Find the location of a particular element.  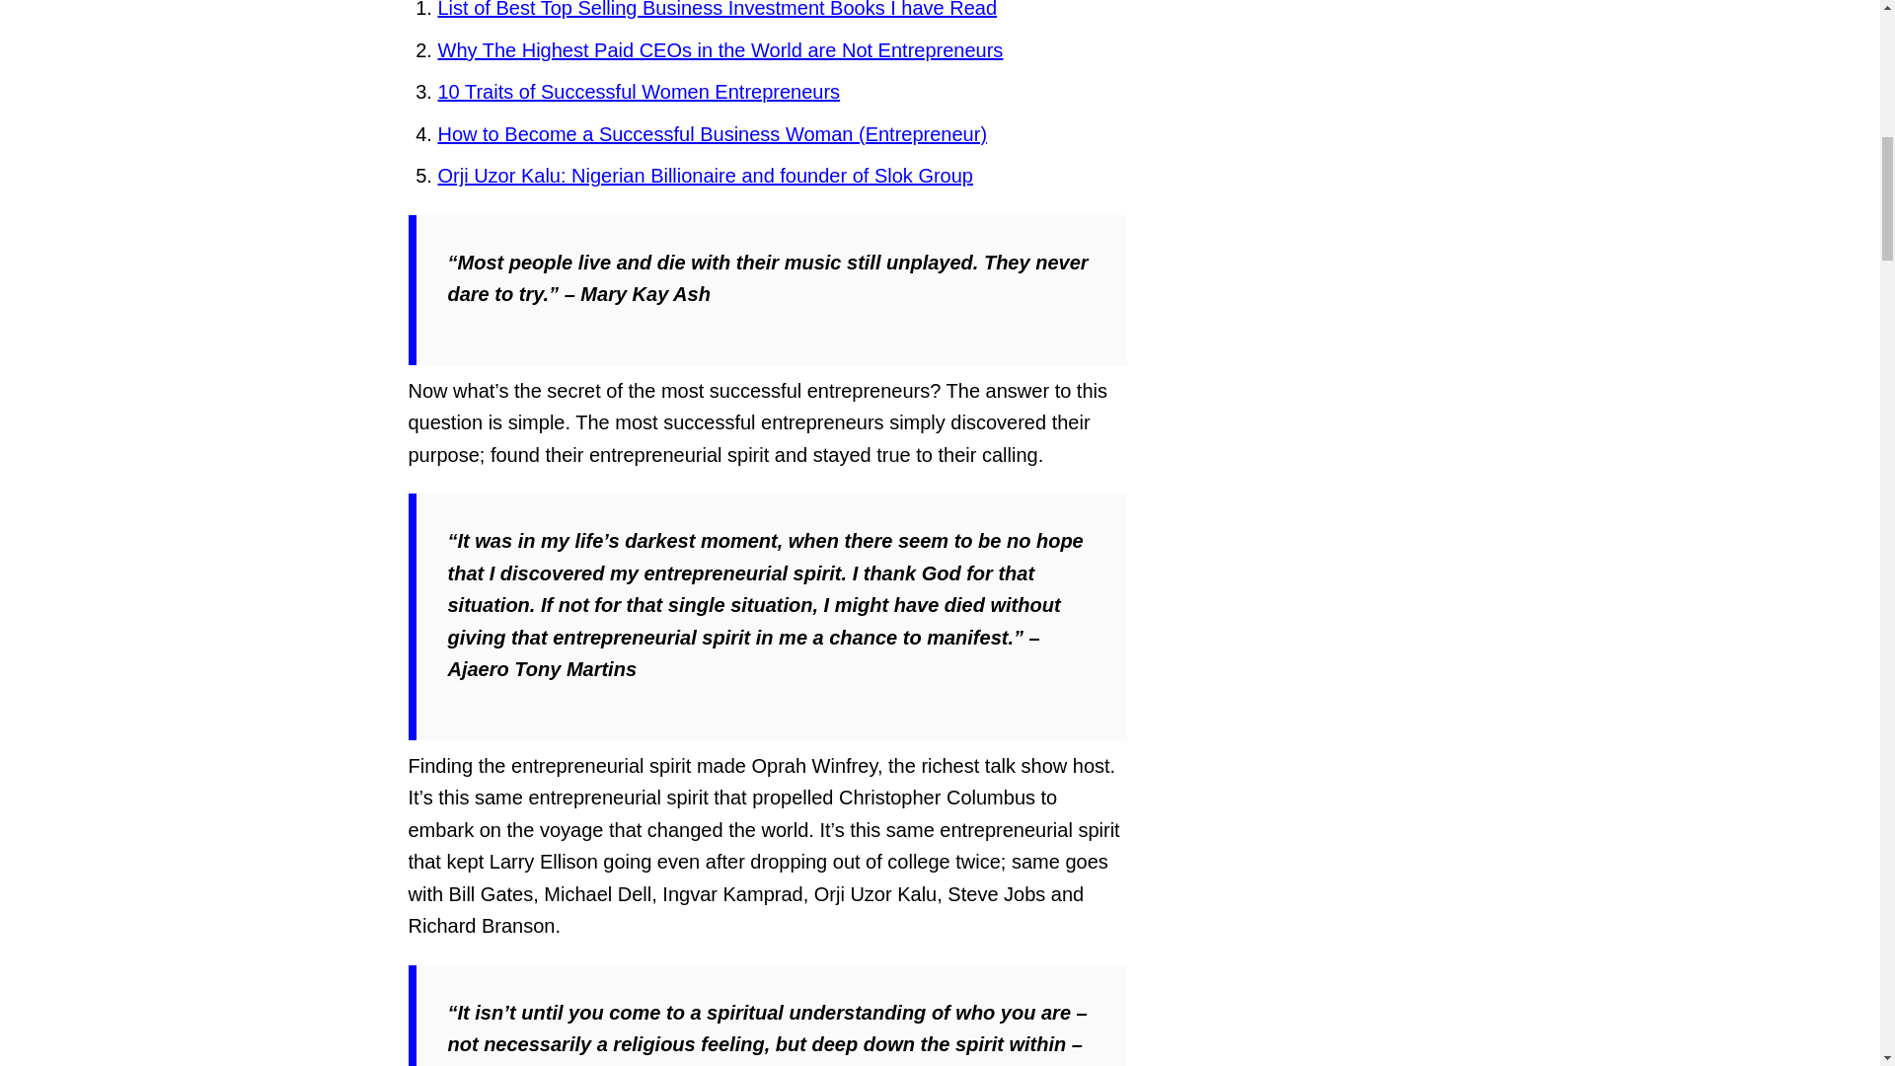

10 Traits of Successful Women Entrepreneurs is located at coordinates (640, 91).